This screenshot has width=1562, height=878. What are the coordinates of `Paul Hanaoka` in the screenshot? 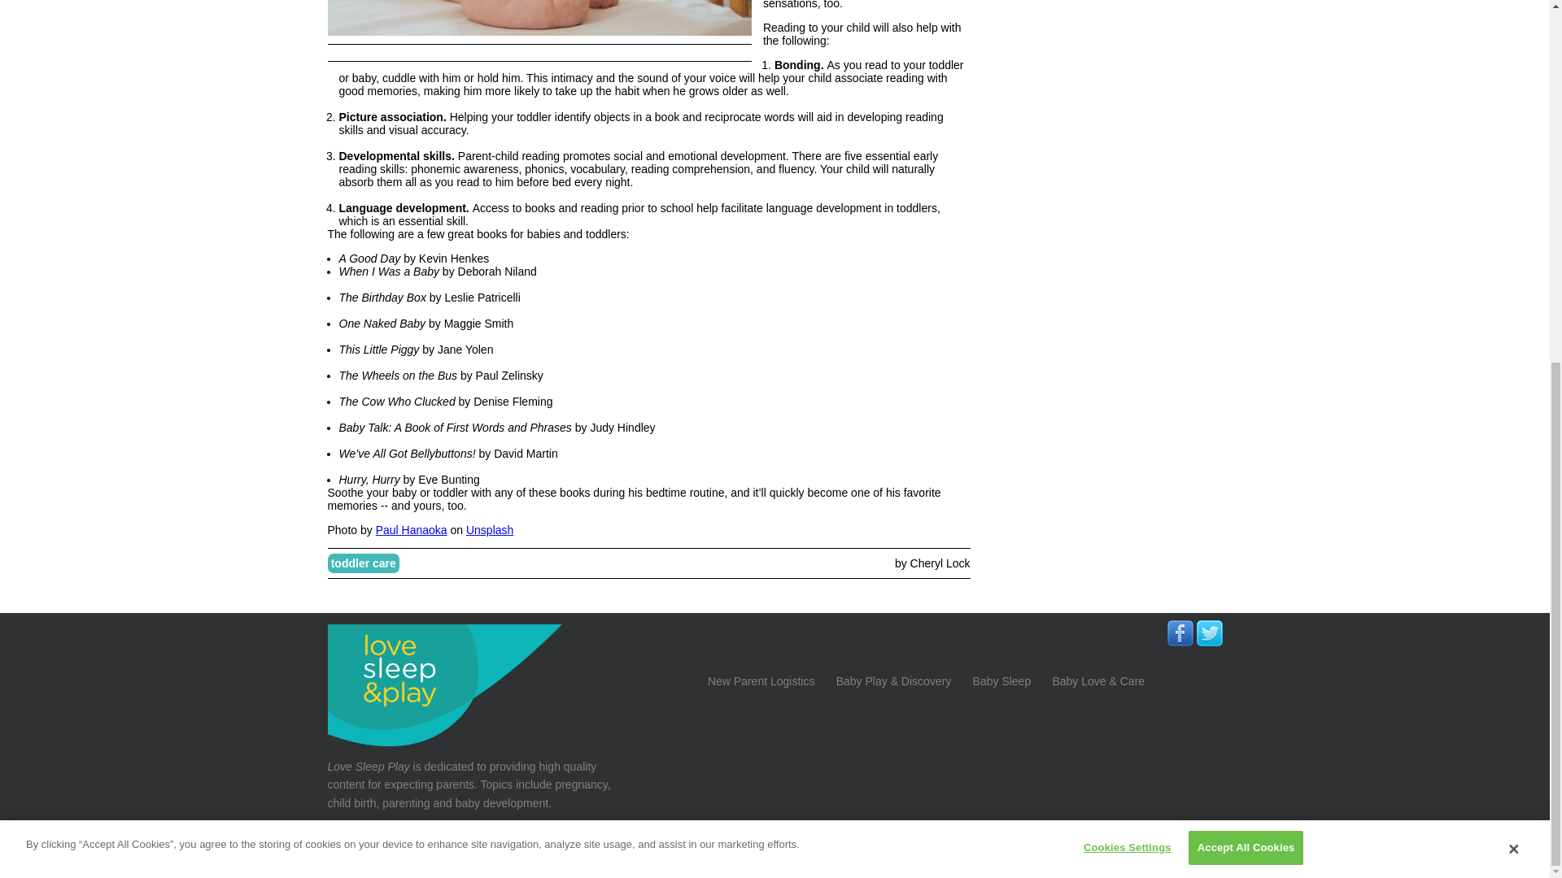 It's located at (412, 529).